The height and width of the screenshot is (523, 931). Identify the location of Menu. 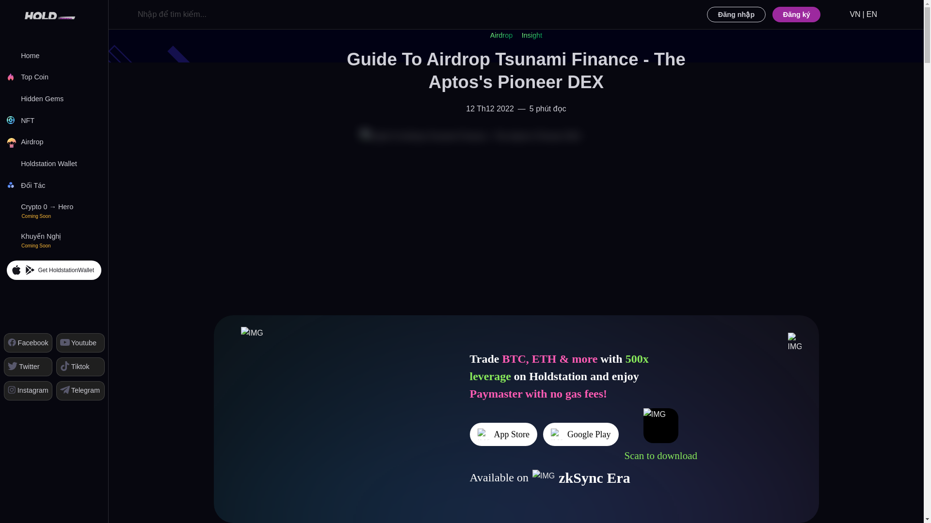
(101, 15).